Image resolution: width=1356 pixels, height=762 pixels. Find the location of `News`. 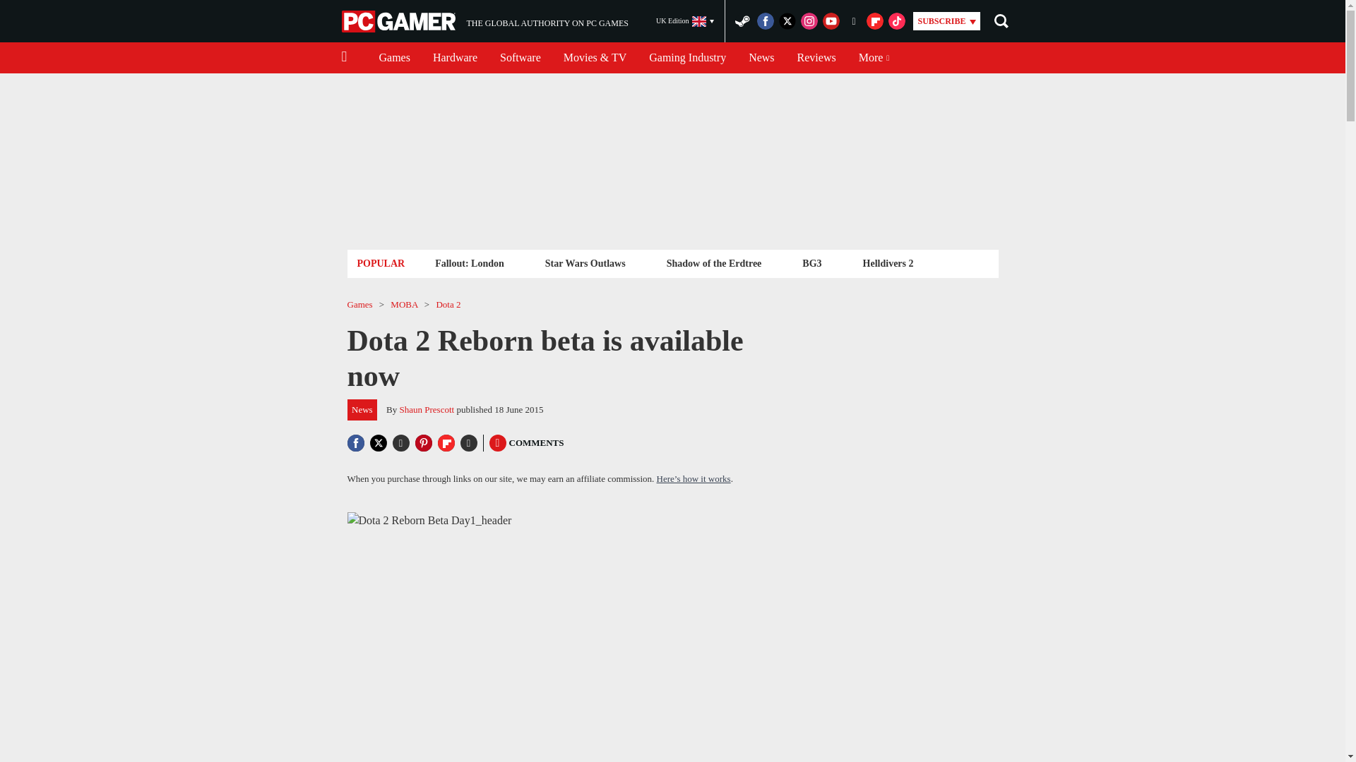

News is located at coordinates (455, 58).